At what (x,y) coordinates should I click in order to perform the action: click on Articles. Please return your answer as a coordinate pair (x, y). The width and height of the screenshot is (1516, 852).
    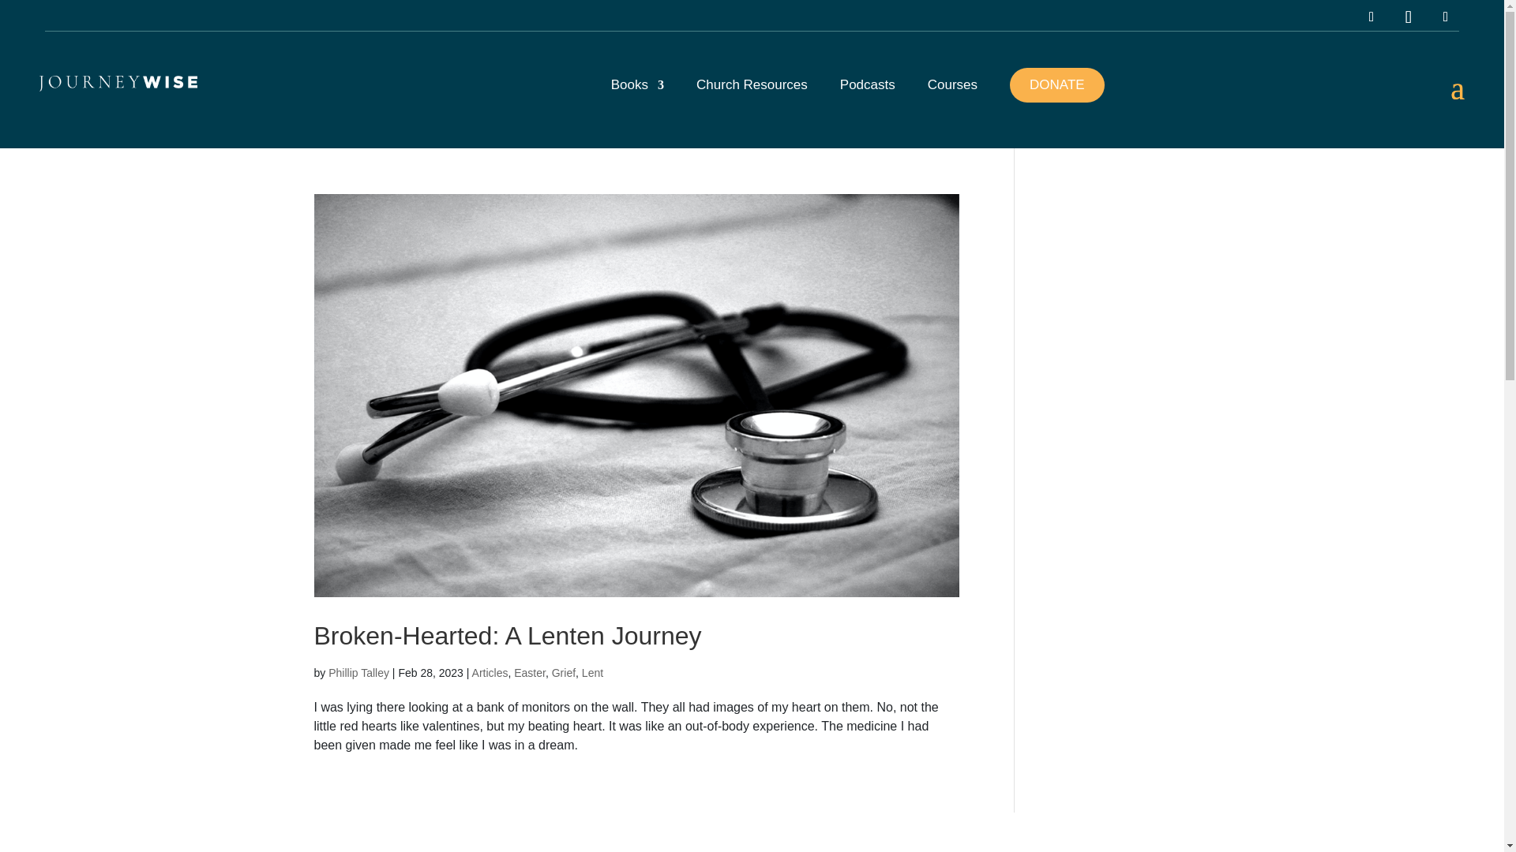
    Looking at the image, I should click on (490, 672).